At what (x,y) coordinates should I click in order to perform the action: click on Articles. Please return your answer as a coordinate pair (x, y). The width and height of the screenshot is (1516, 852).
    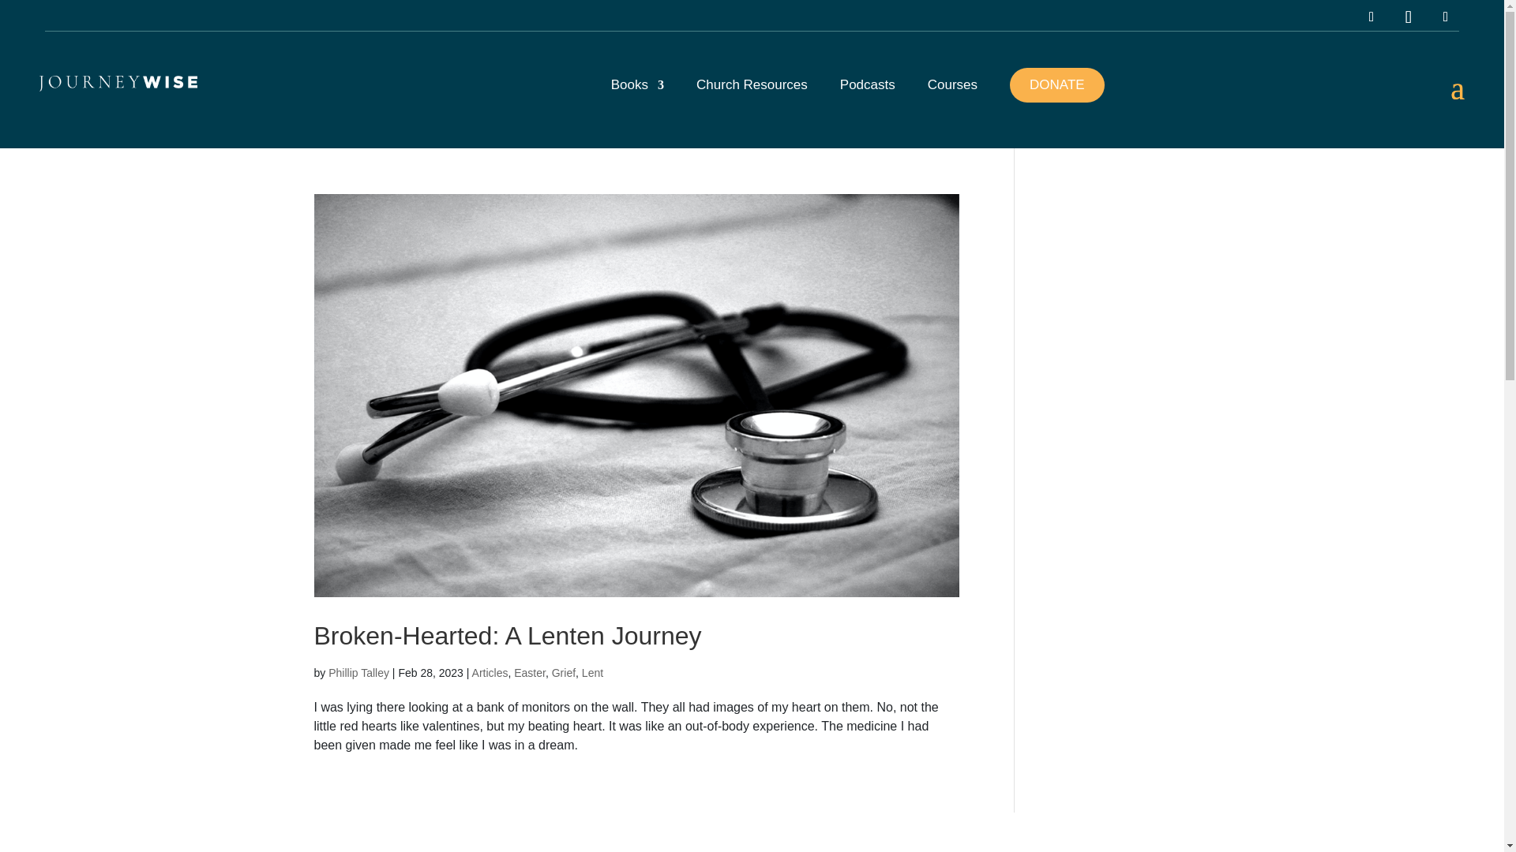
    Looking at the image, I should click on (490, 672).